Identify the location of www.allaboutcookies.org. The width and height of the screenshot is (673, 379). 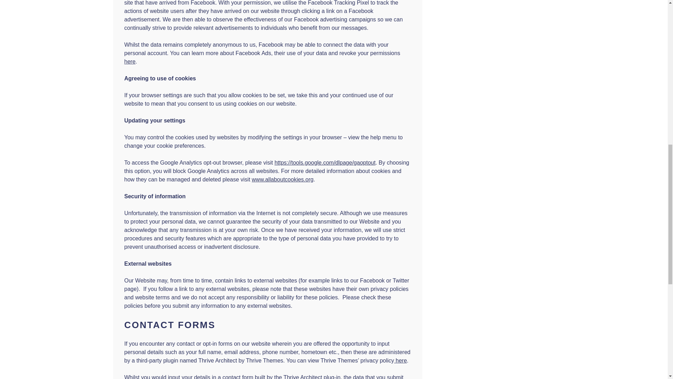
(283, 179).